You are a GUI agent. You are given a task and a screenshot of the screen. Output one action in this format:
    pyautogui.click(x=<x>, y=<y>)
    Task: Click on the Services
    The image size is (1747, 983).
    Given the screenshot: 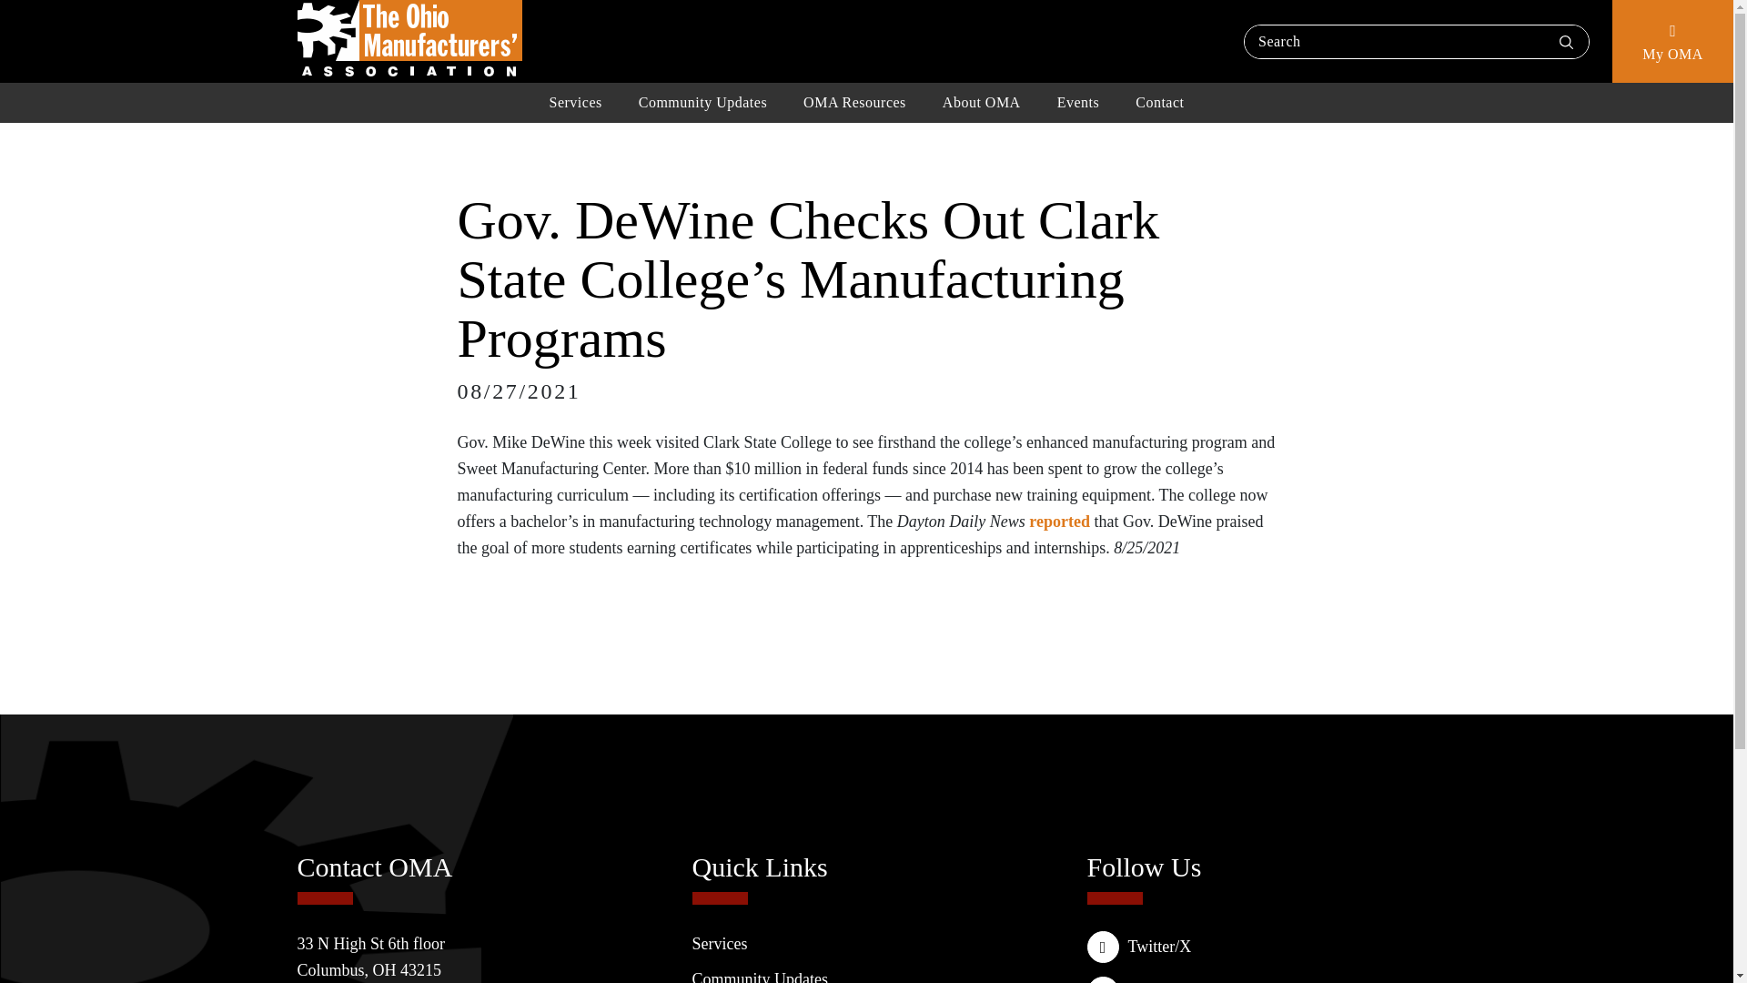 What is the action you would take?
    pyautogui.click(x=575, y=102)
    